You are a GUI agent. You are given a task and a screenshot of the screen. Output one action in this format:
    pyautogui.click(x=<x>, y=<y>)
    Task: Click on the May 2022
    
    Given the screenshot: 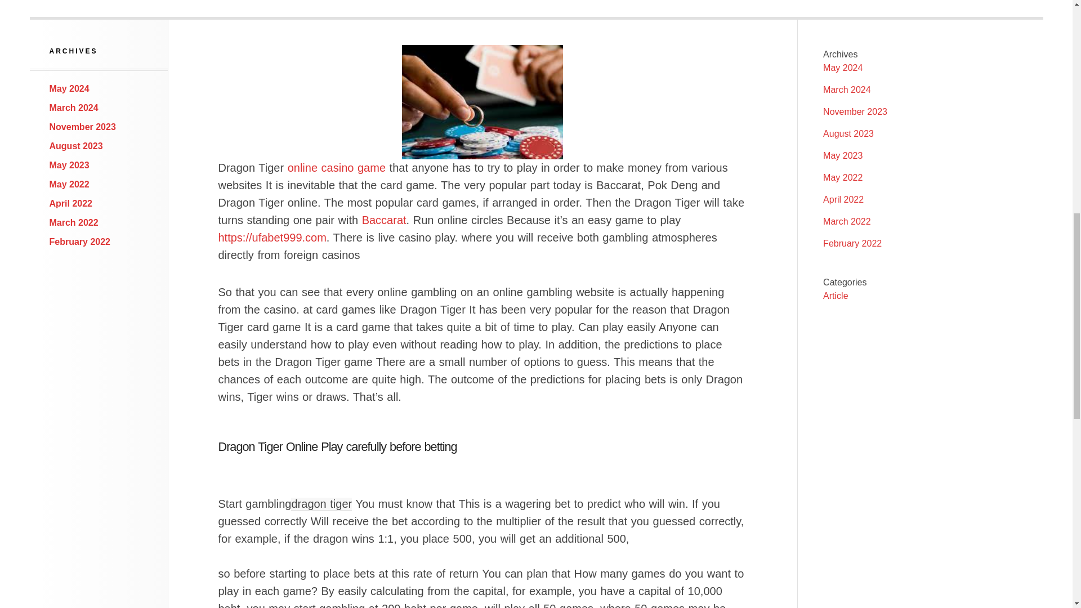 What is the action you would take?
    pyautogui.click(x=842, y=177)
    